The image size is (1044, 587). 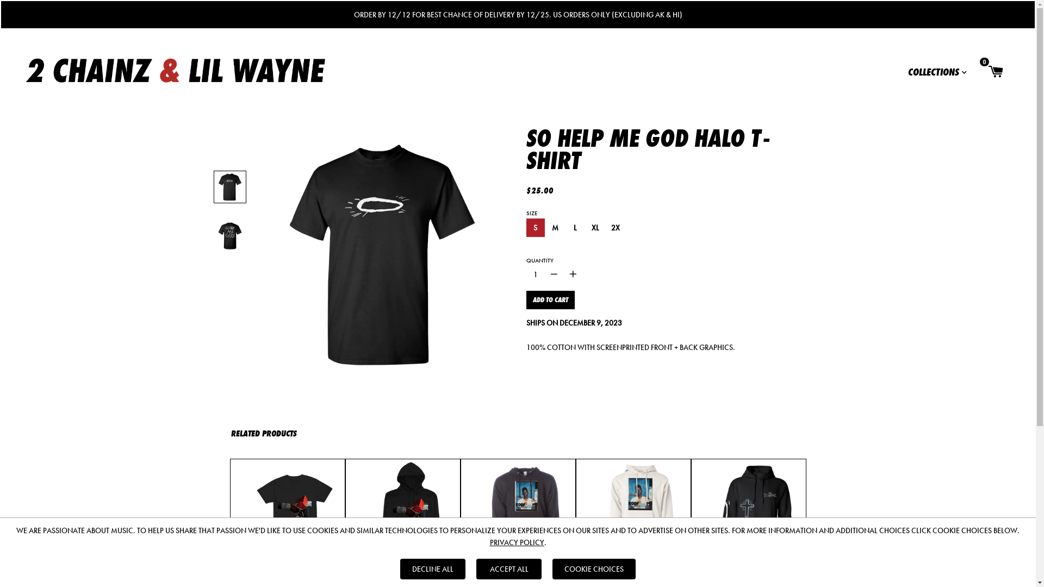 I want to click on DECLINE ALL, so click(x=433, y=569).